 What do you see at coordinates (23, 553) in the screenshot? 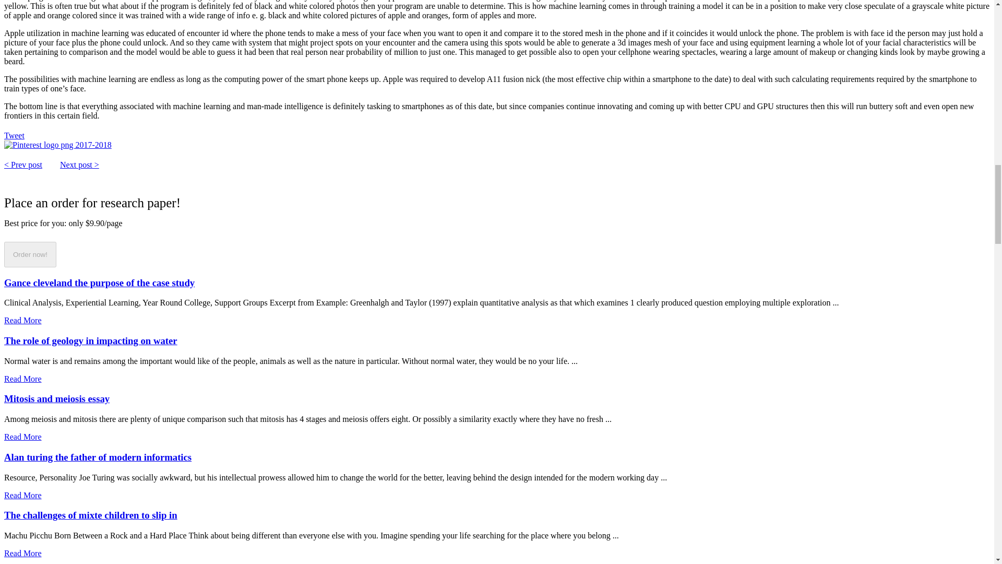
I see `Read More` at bounding box center [23, 553].